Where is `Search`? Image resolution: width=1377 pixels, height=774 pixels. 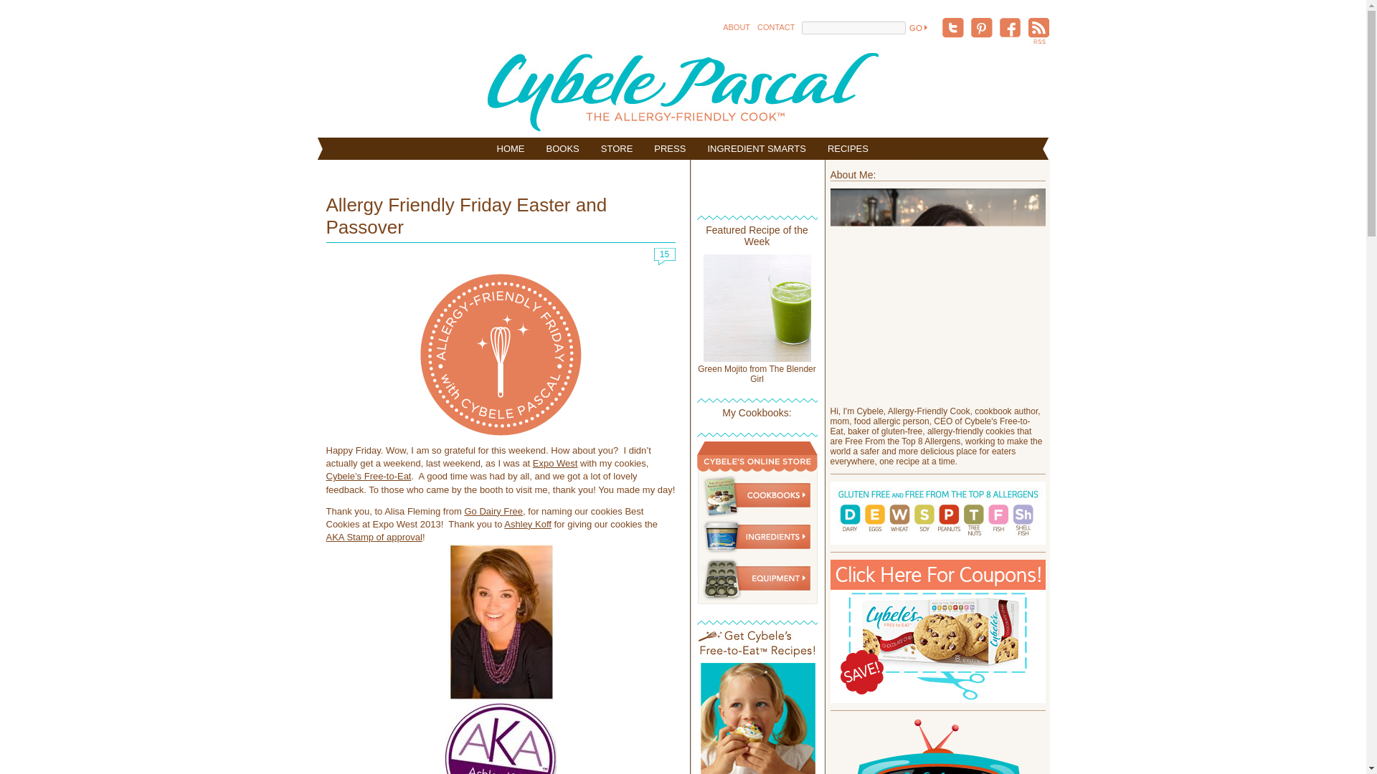
Search is located at coordinates (917, 27).